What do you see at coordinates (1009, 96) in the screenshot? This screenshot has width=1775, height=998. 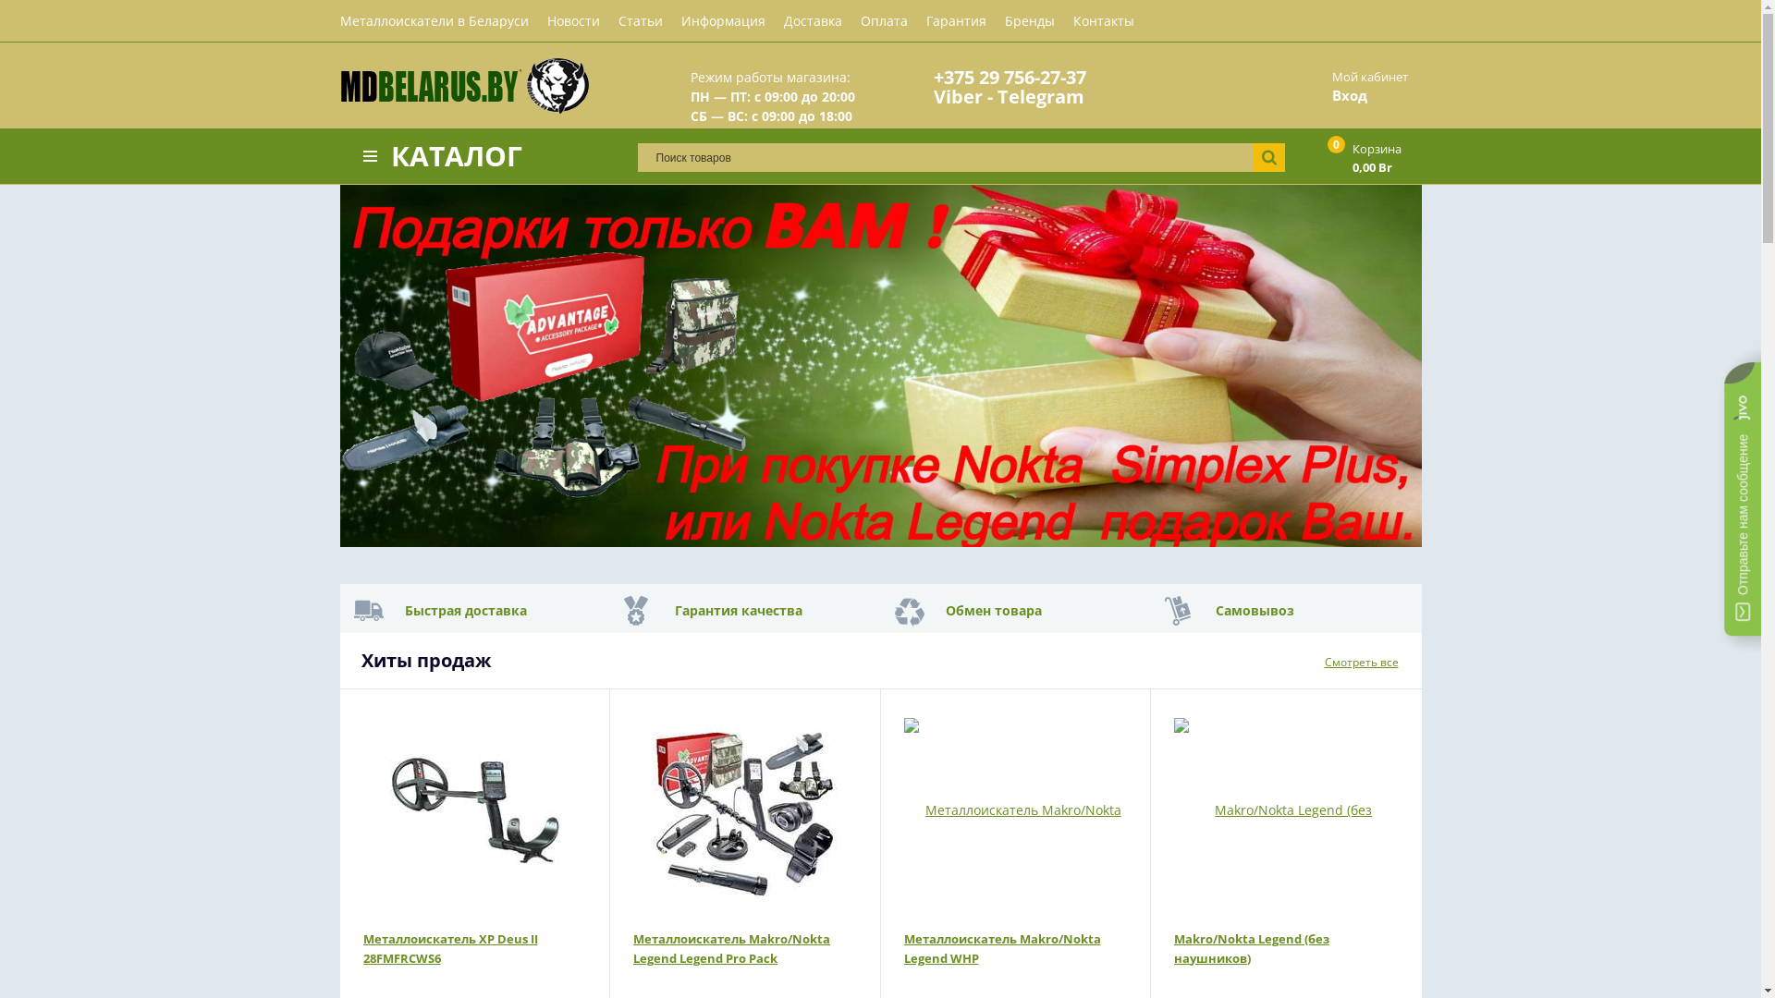 I see `Viber - Telegram` at bounding box center [1009, 96].